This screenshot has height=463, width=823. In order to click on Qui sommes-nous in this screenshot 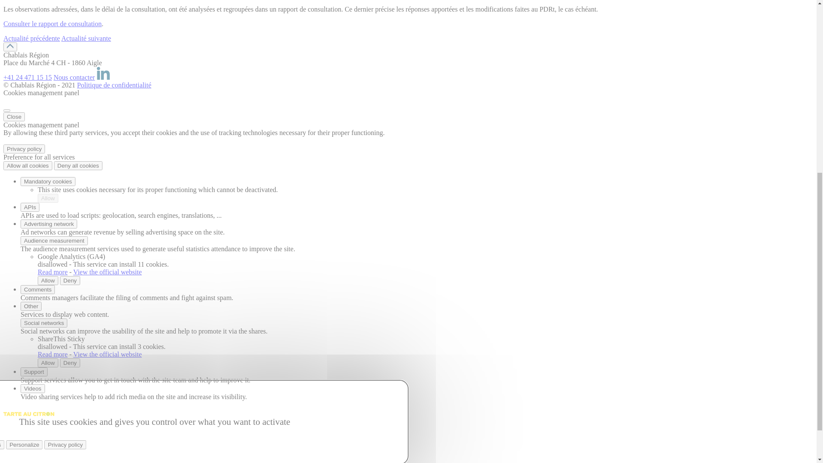, I will do `click(63, 18)`.